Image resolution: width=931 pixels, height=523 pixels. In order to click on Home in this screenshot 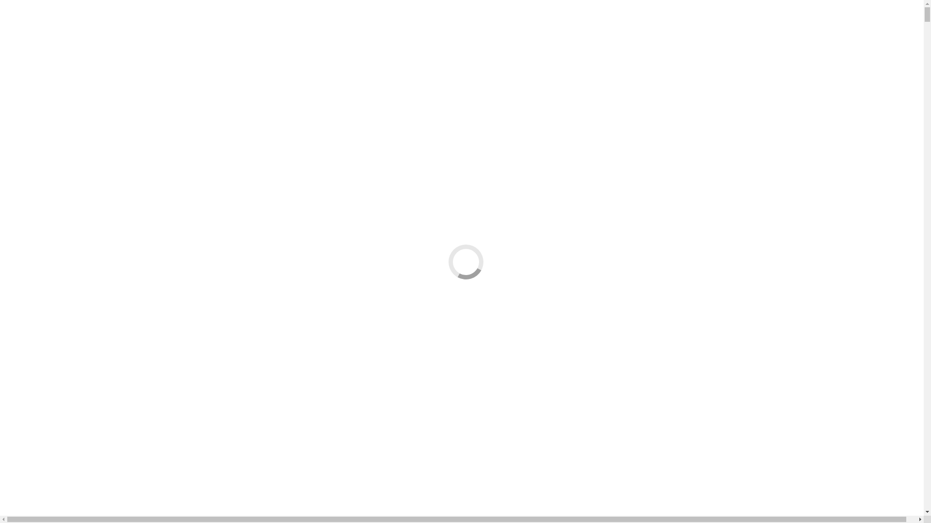, I will do `click(33, 68)`.